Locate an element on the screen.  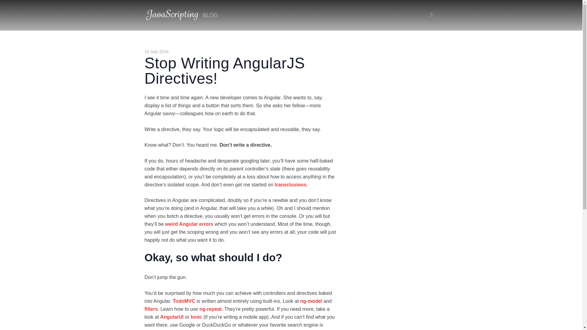
BLOG is located at coordinates (210, 15).